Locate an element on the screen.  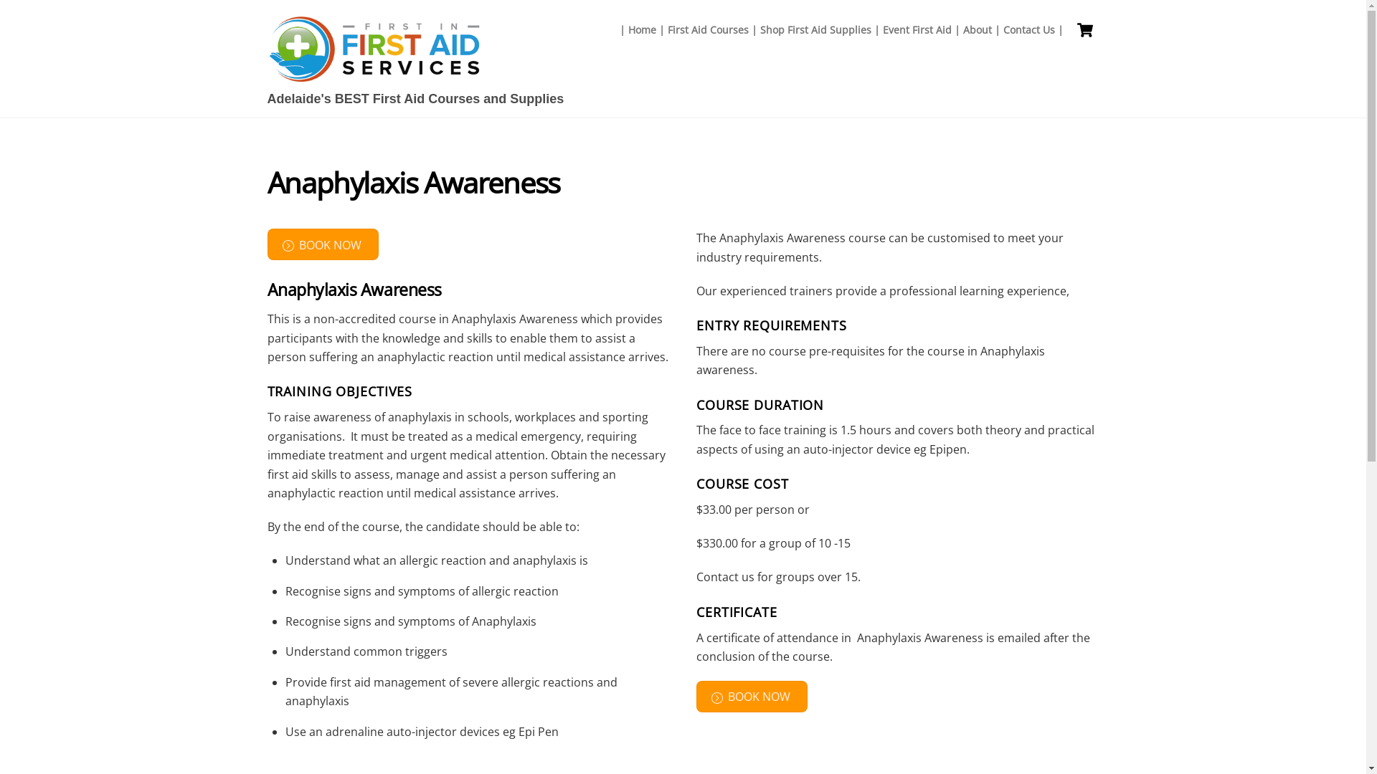
First in First Aid Services is located at coordinates (374, 76).